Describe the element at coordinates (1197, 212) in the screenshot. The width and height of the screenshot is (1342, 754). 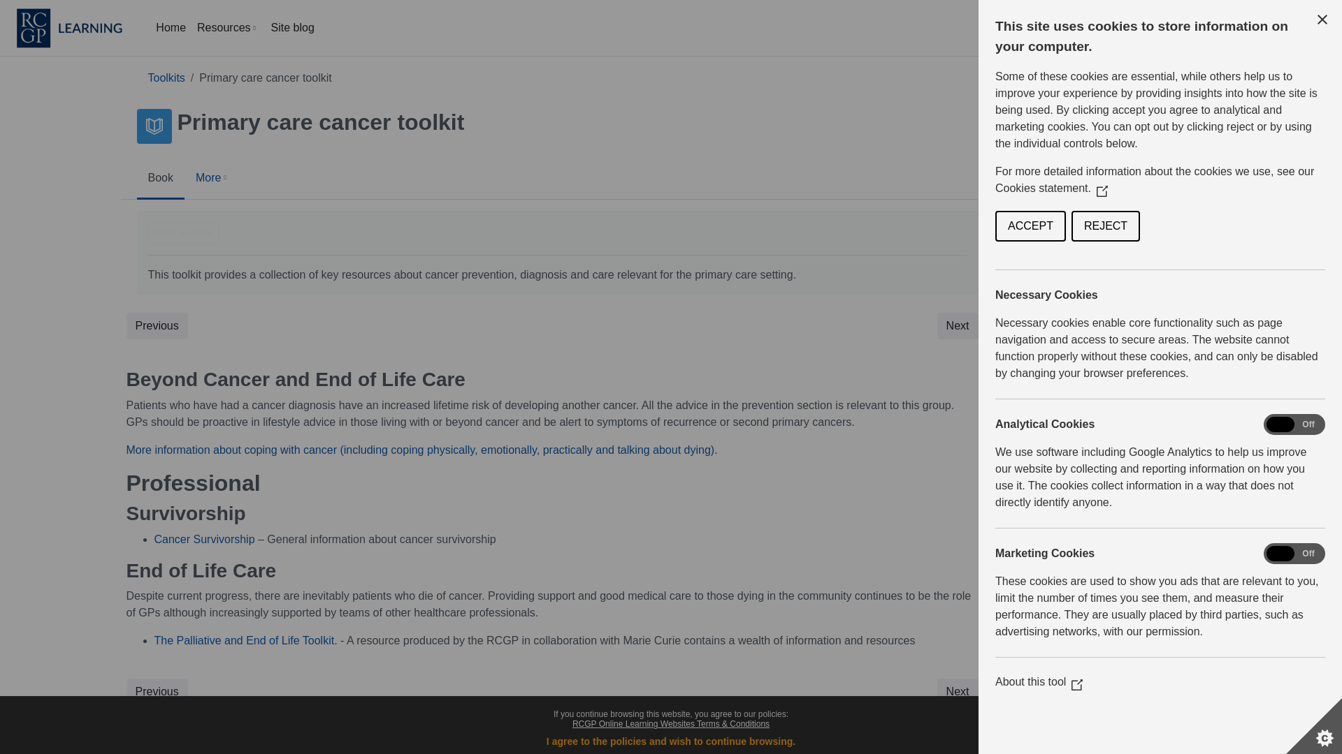
I see `Cancer Screening` at that location.